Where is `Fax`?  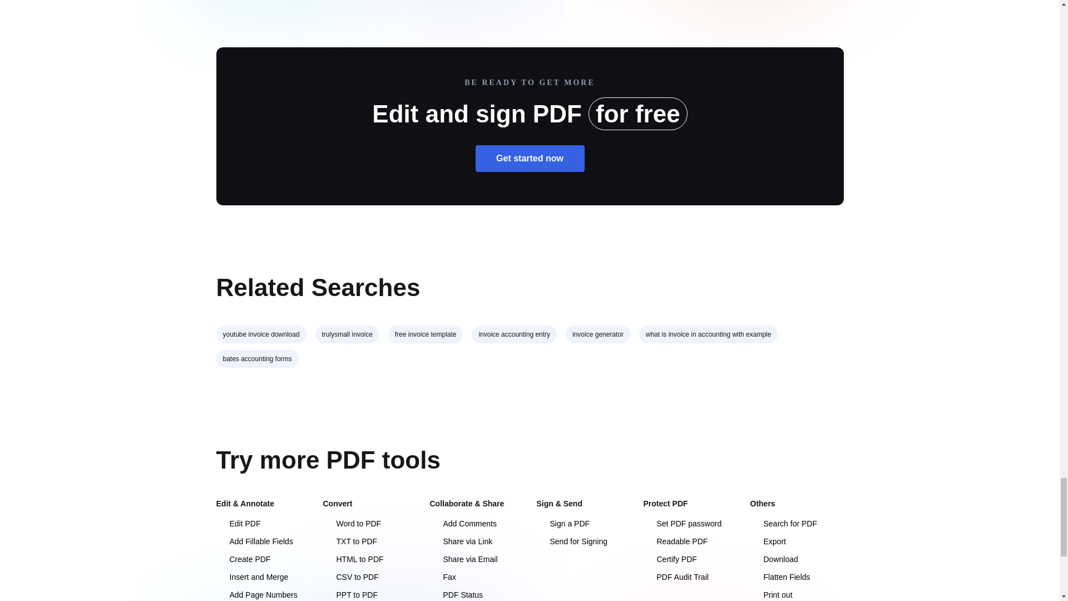 Fax is located at coordinates (442, 577).